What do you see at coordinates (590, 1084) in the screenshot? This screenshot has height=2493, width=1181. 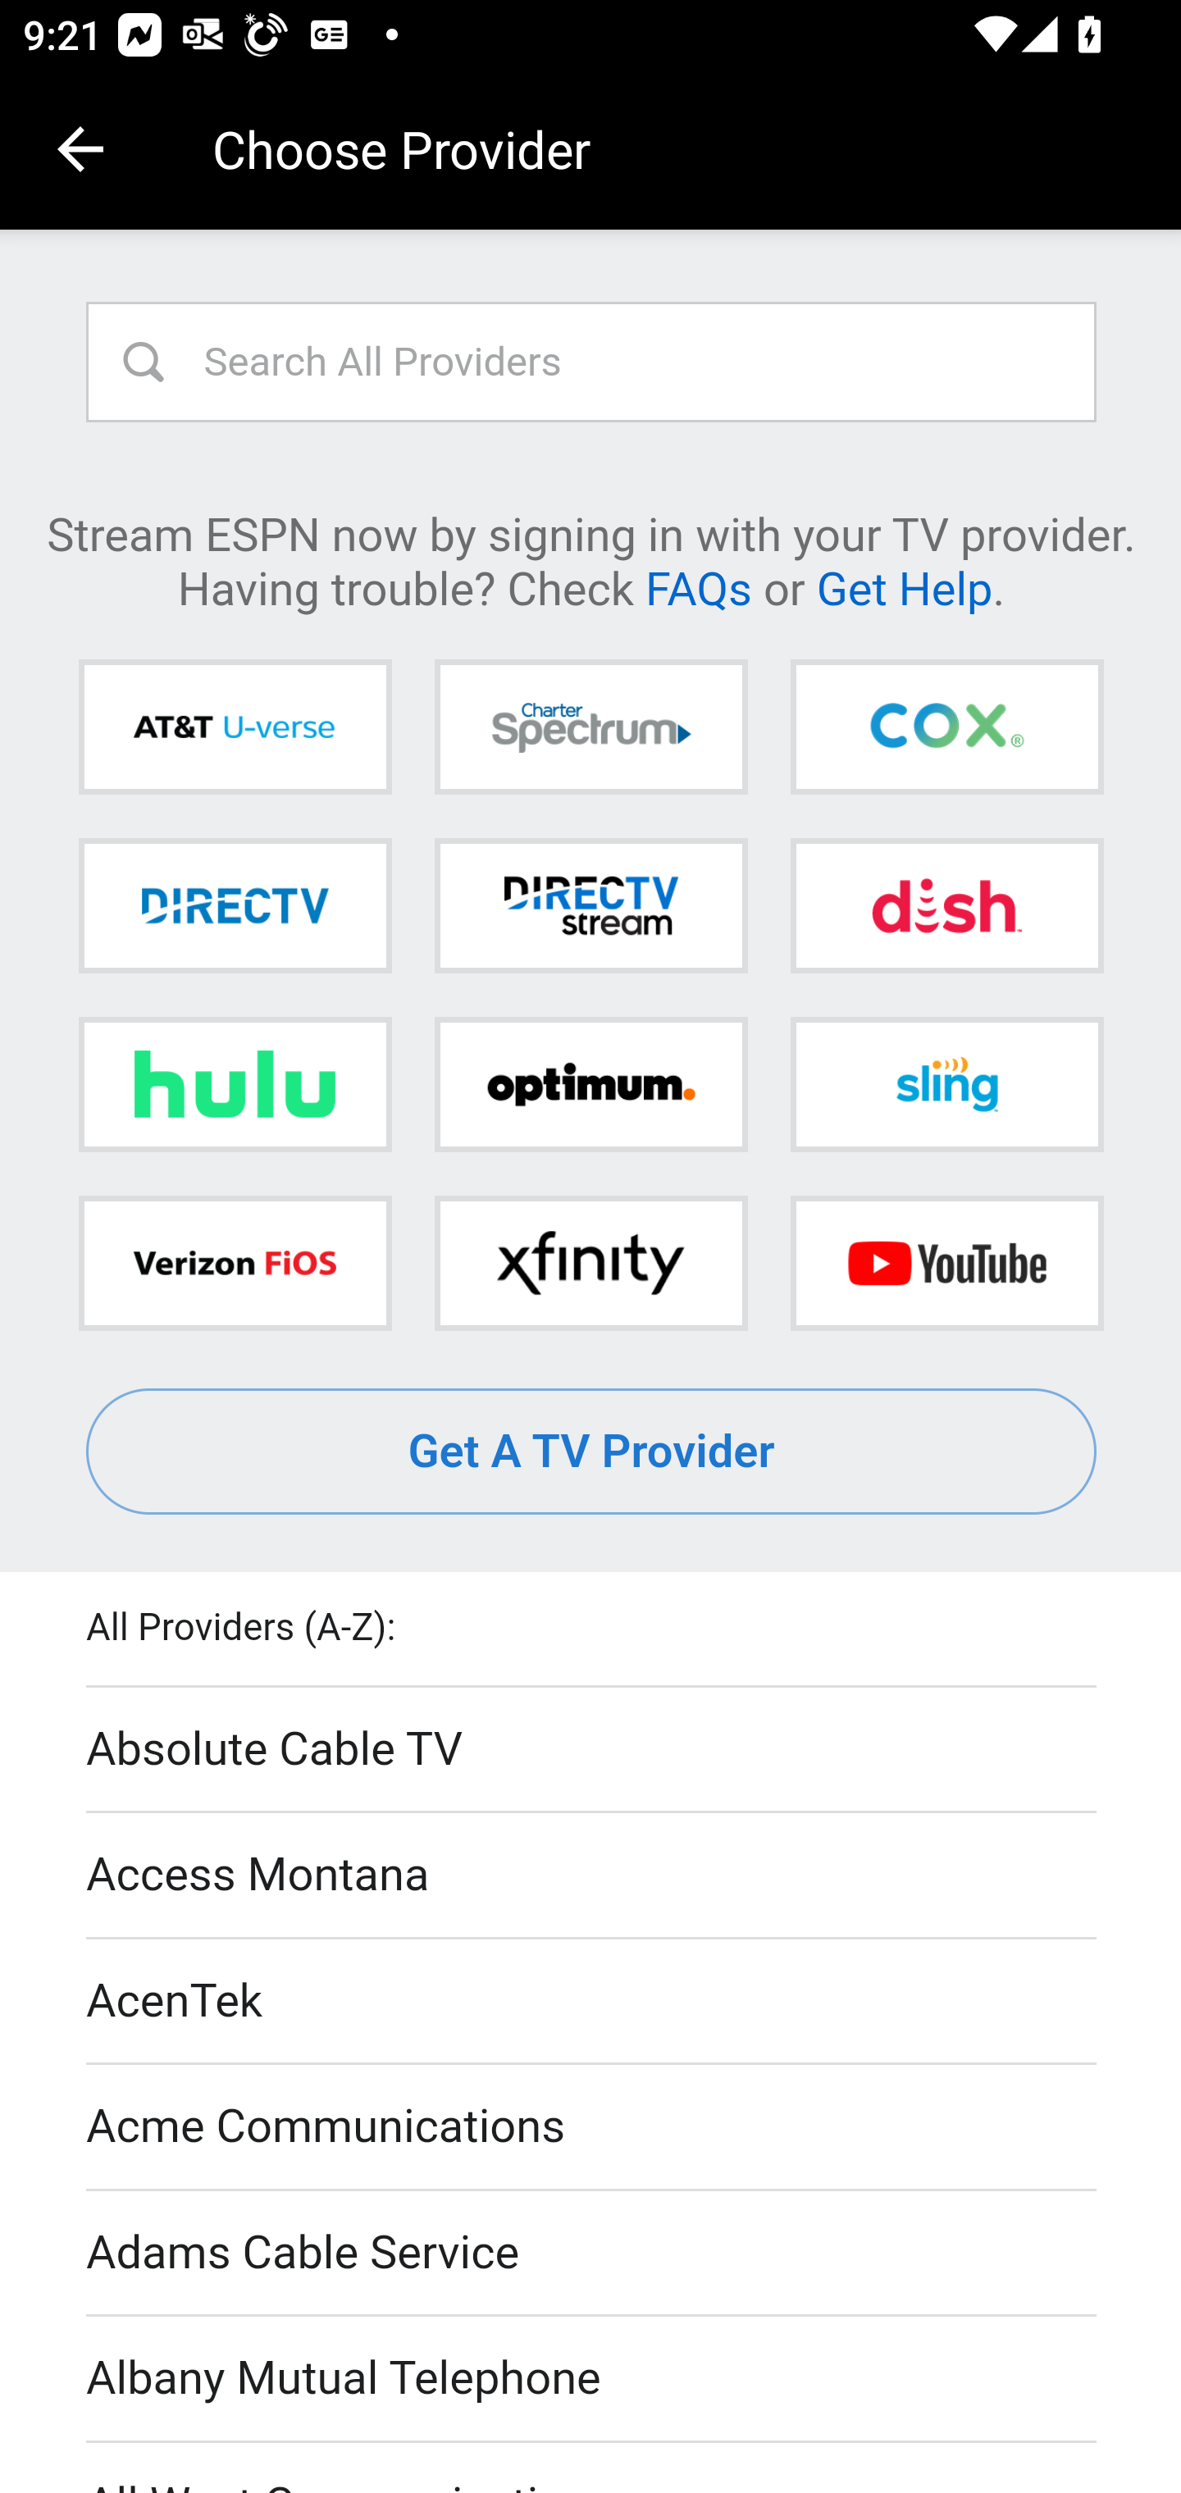 I see `Optimum` at bounding box center [590, 1084].